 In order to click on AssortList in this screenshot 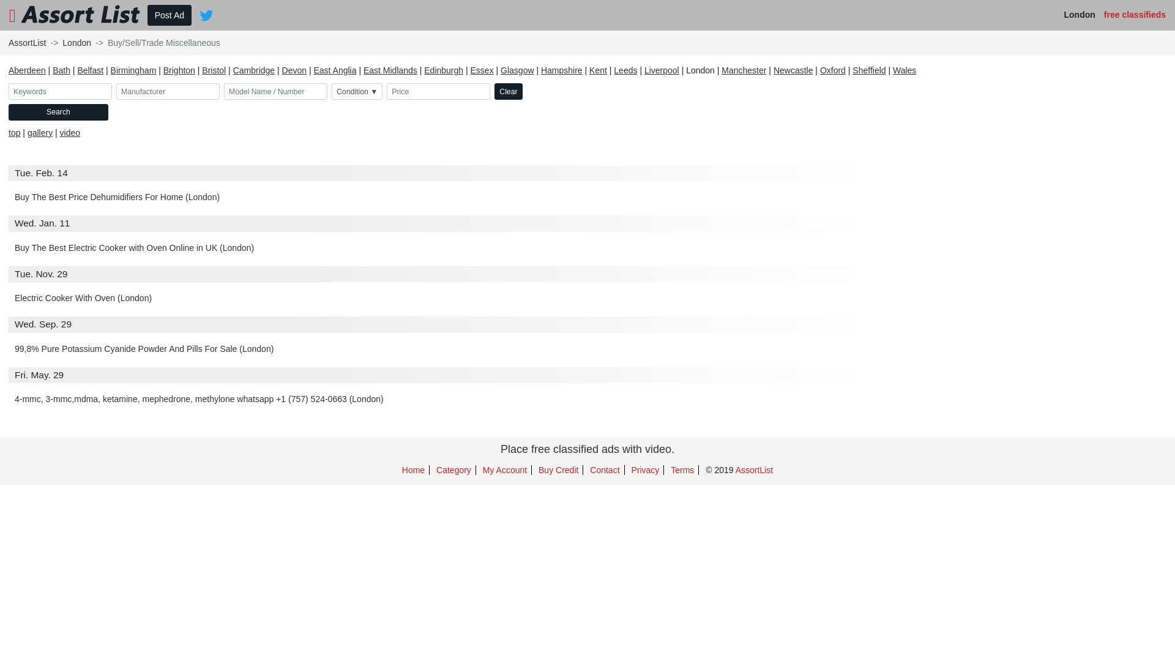, I will do `click(27, 43)`.